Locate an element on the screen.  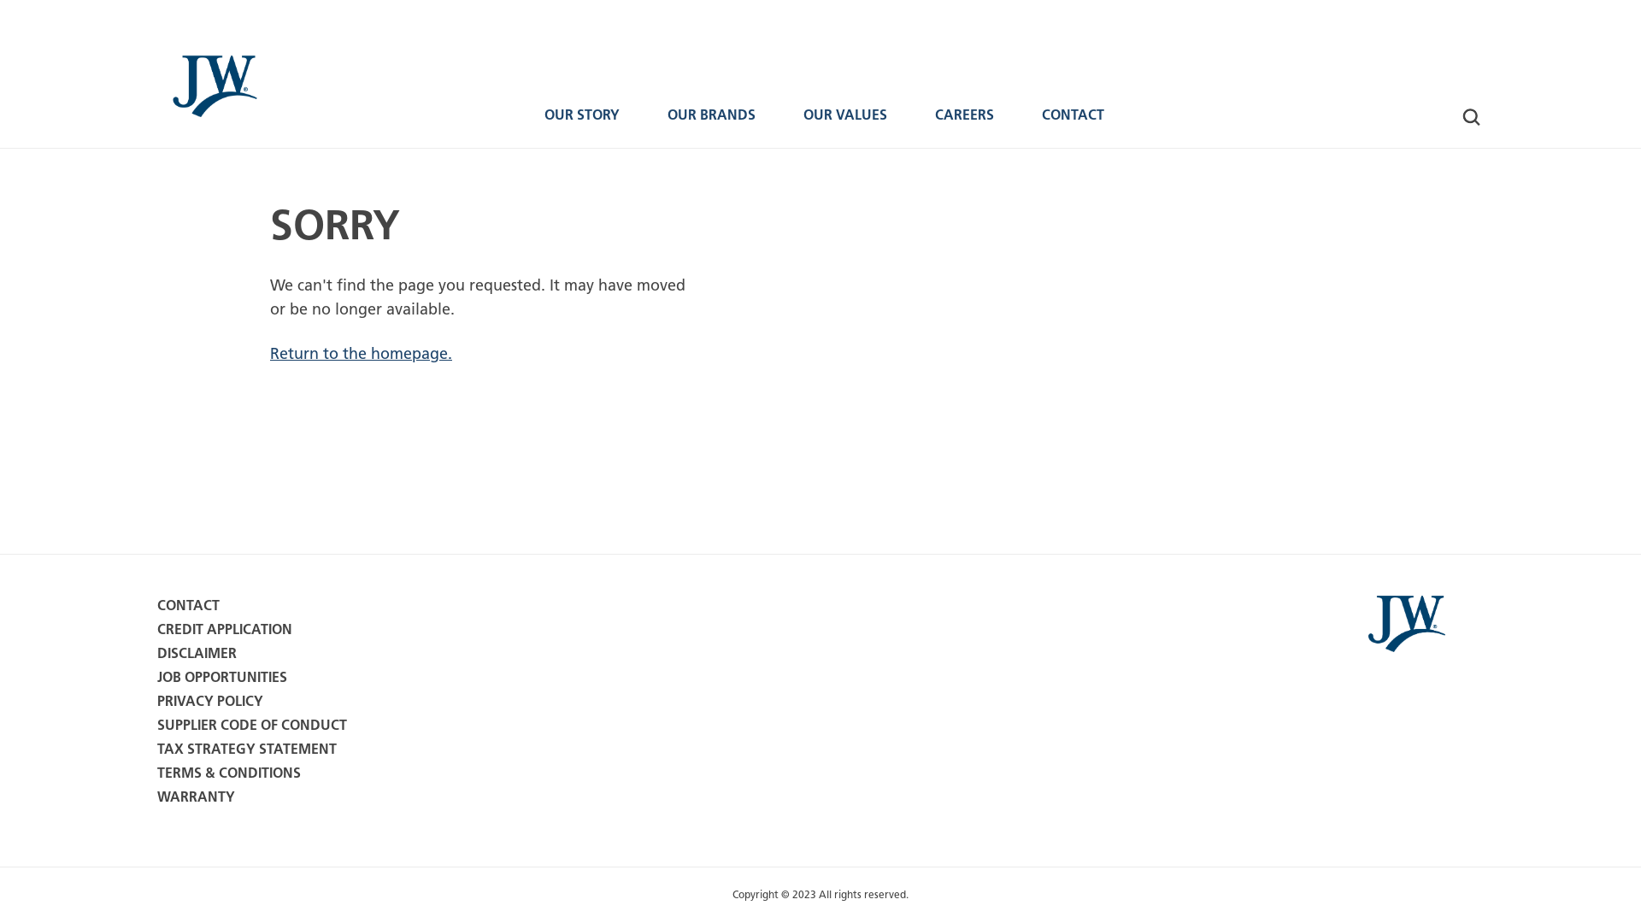
CONTACT is located at coordinates (188, 606).